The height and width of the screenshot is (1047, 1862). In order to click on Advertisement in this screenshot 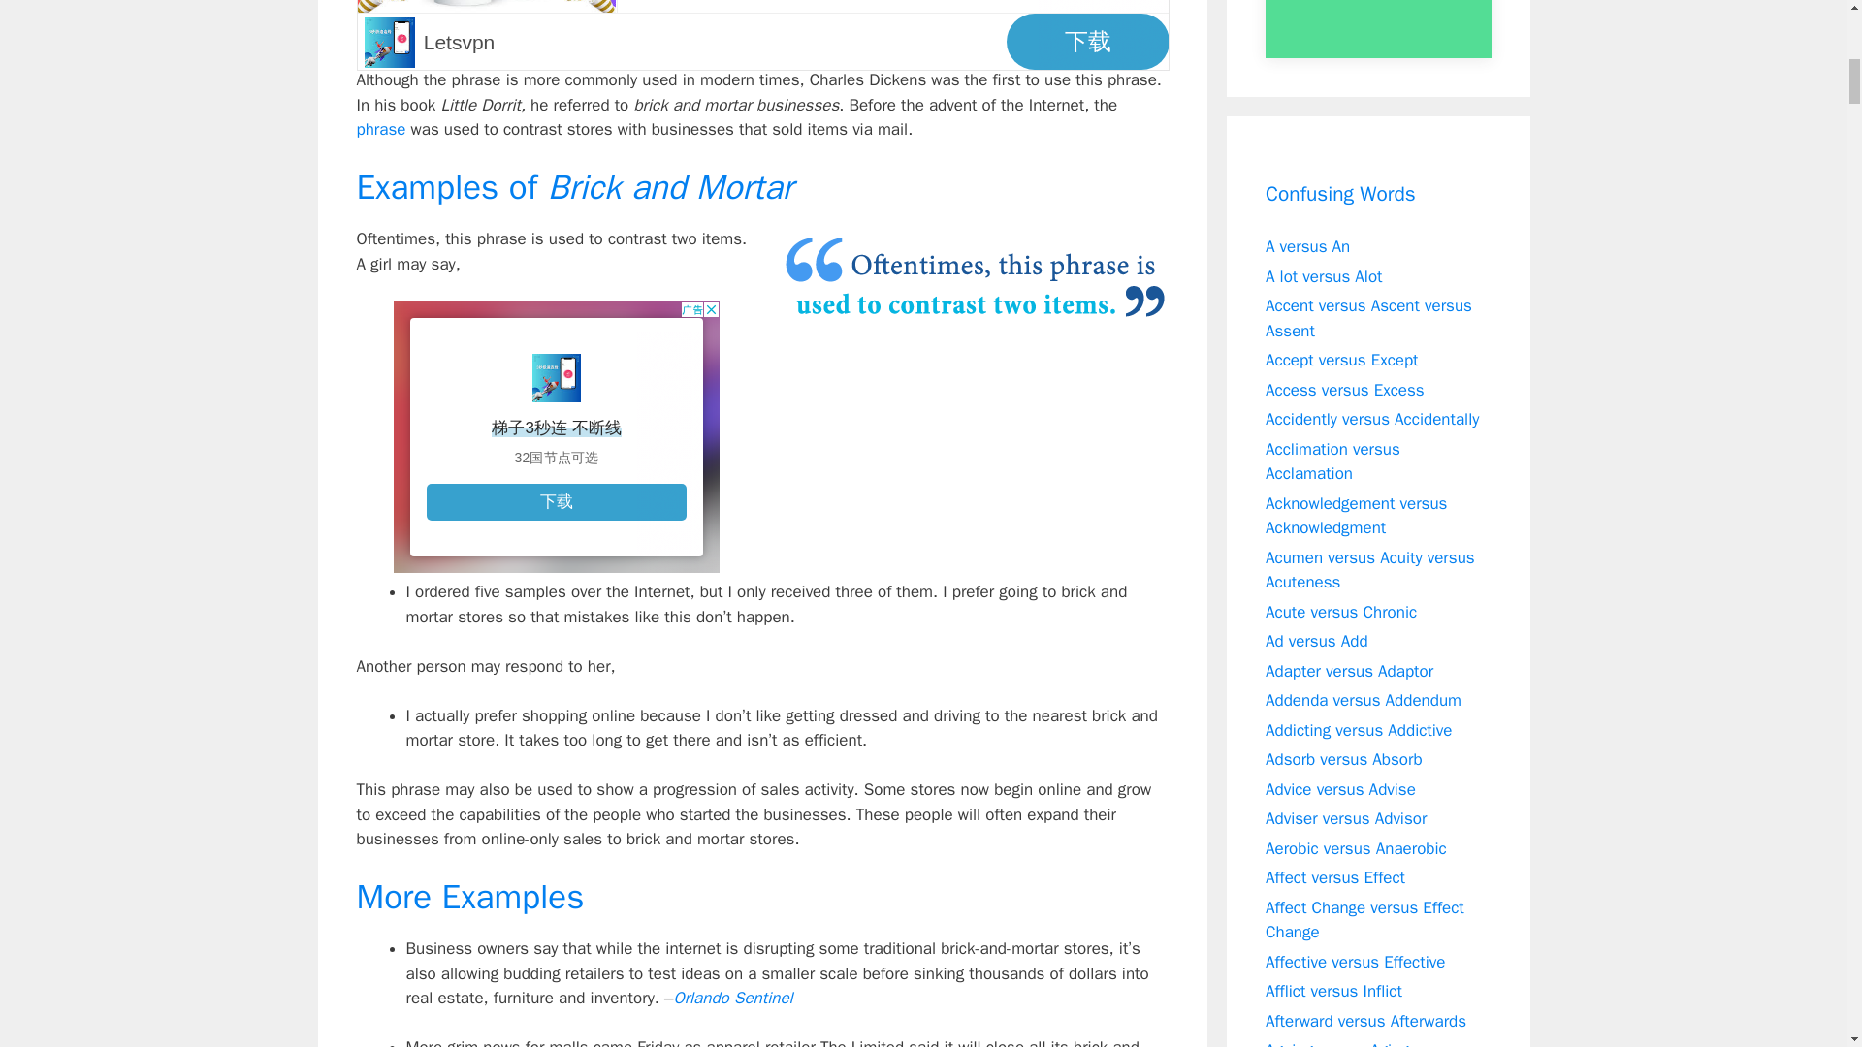, I will do `click(556, 436)`.